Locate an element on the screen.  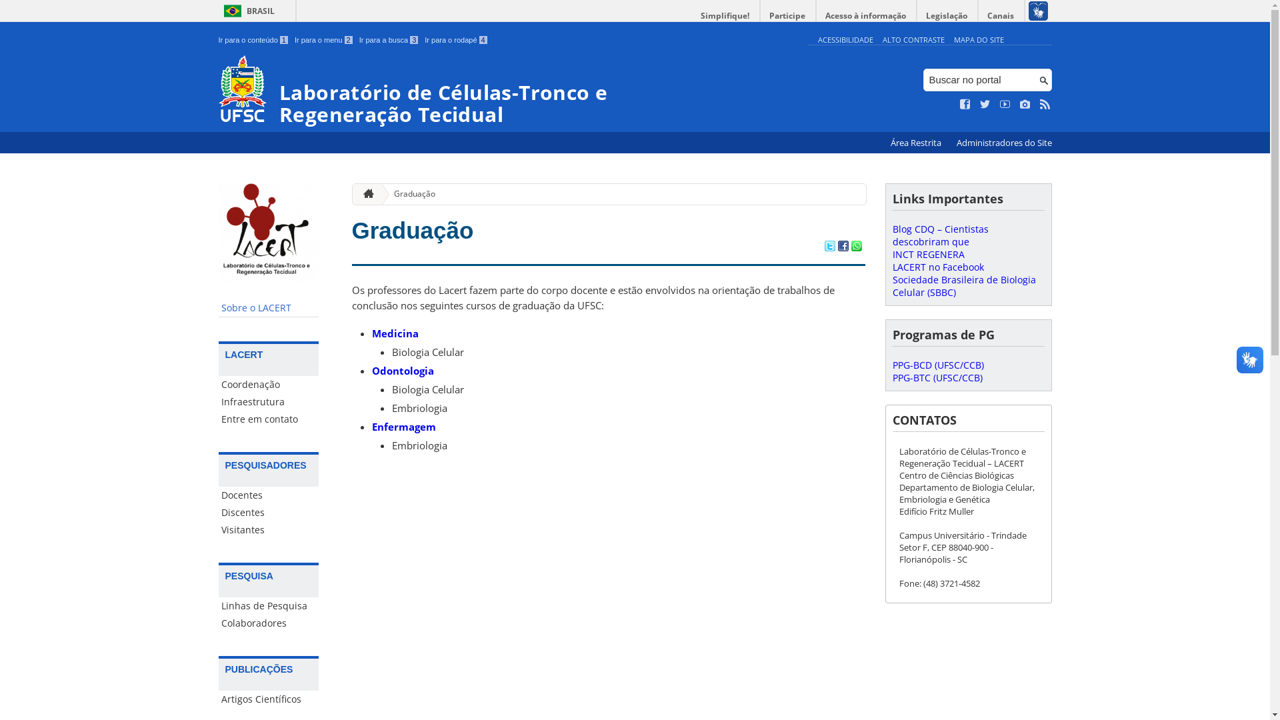
Administradores do Site is located at coordinates (1004, 143).